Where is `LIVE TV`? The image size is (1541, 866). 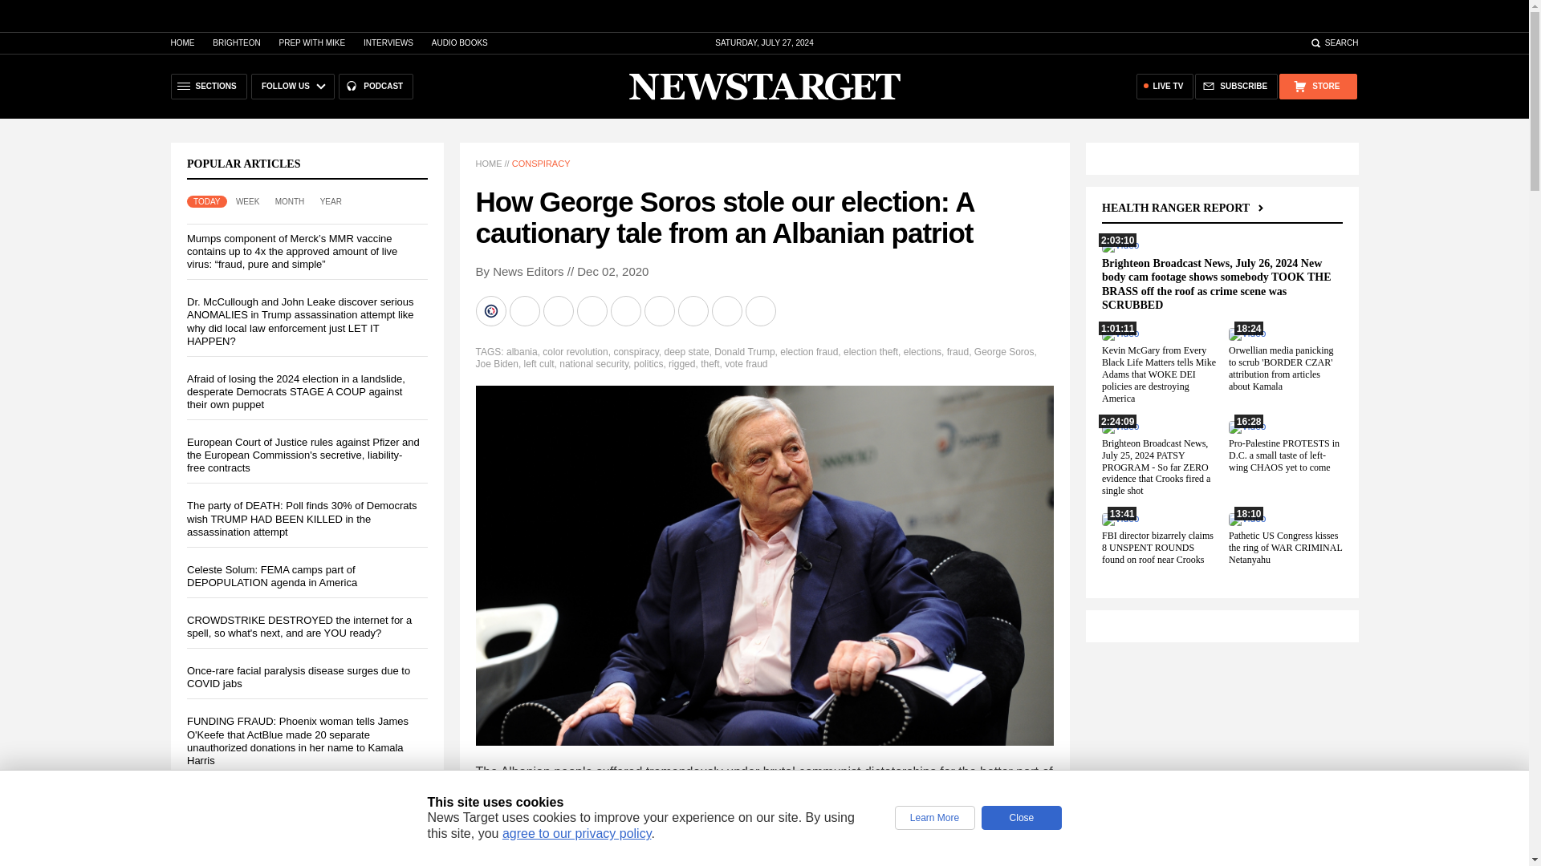
LIVE TV is located at coordinates (1165, 87).